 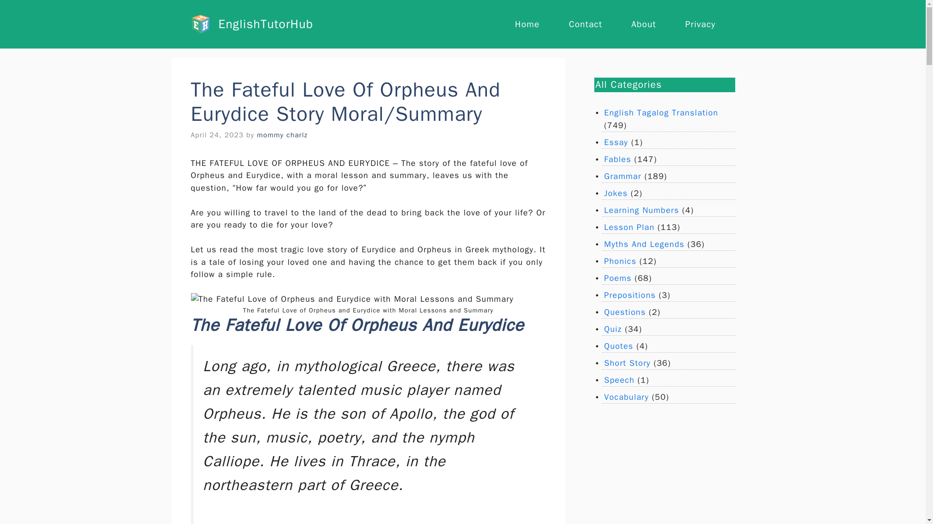 I want to click on EnglishTutorHub, so click(x=266, y=23).